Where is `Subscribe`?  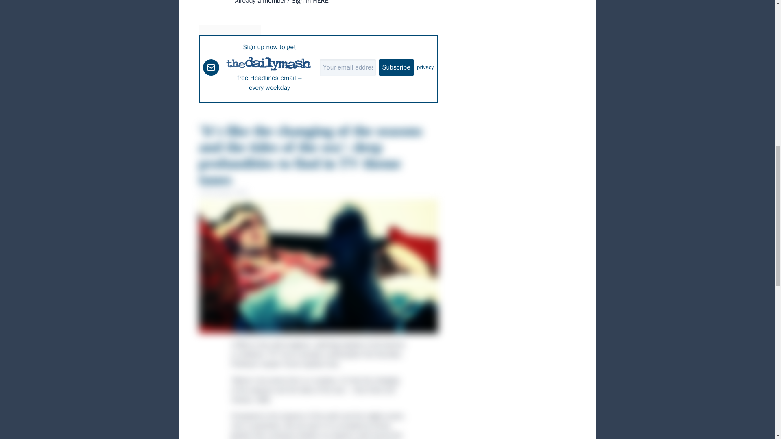
Subscribe is located at coordinates (396, 67).